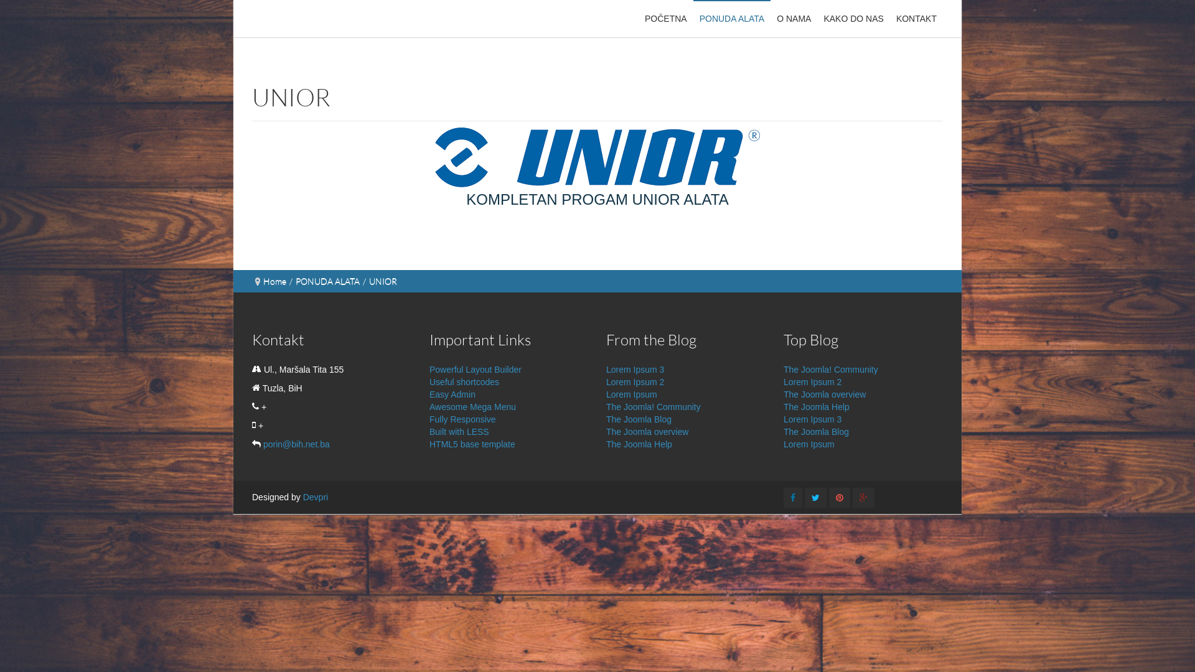 The height and width of the screenshot is (672, 1195). What do you see at coordinates (296, 444) in the screenshot?
I see `porin@bih.net.ba` at bounding box center [296, 444].